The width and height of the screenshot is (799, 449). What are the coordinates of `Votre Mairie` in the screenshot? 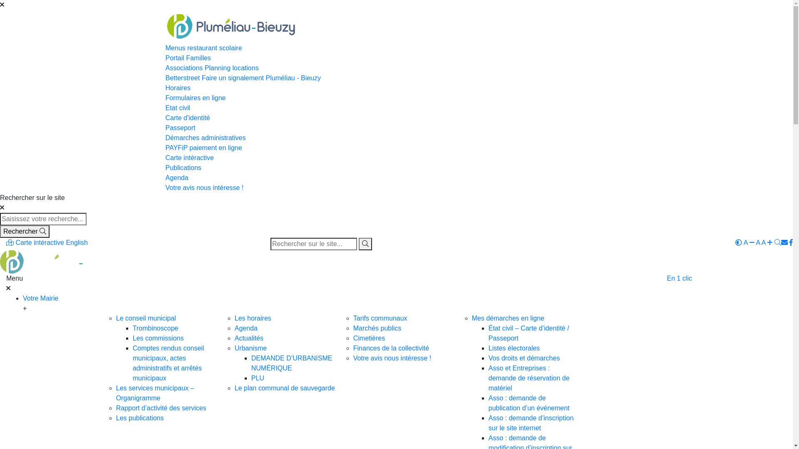 It's located at (339, 303).